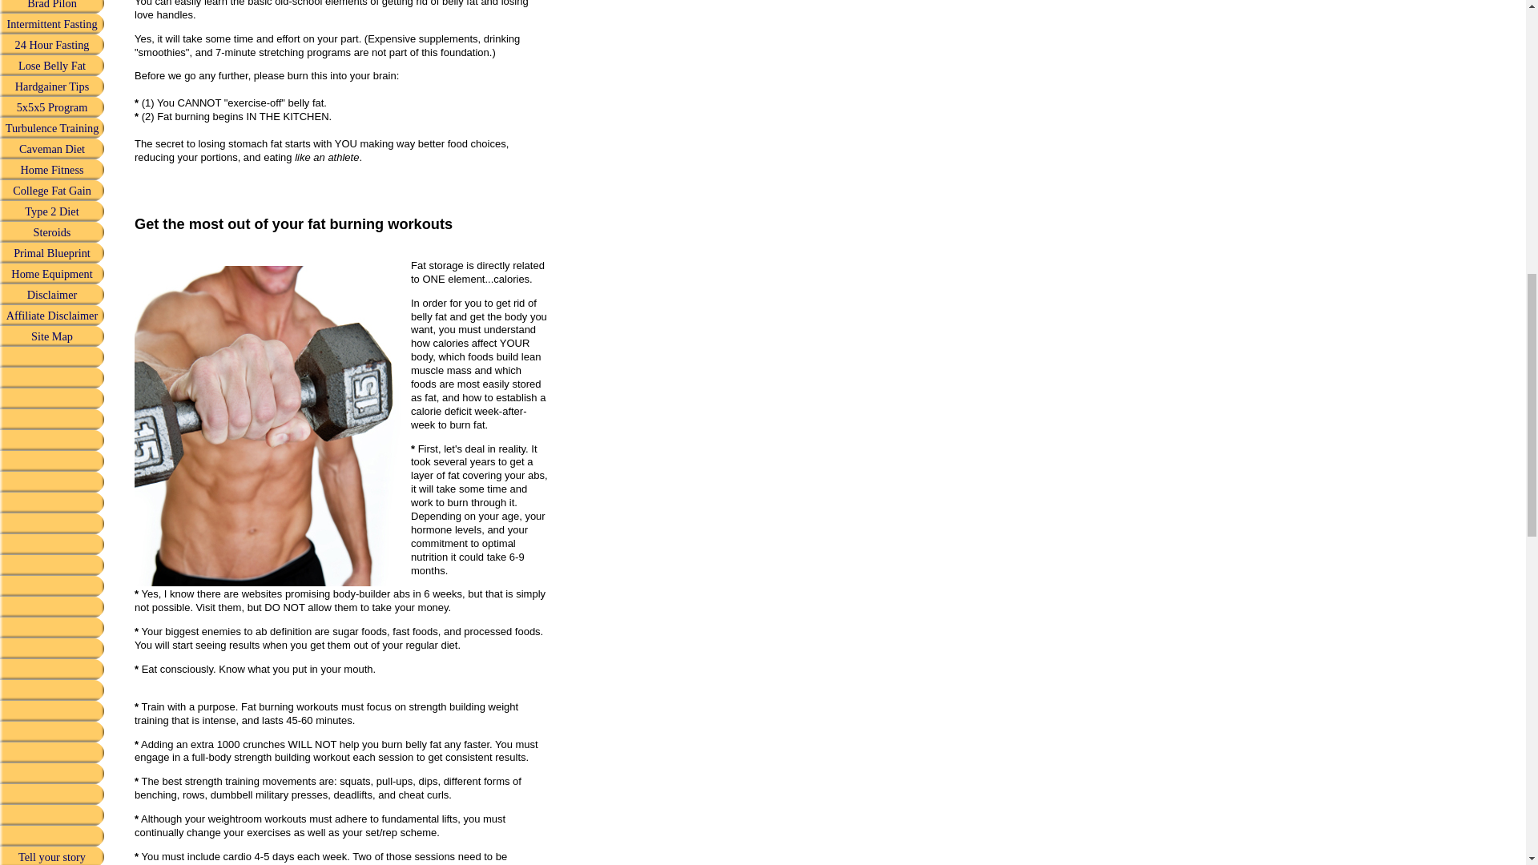  Describe the element at coordinates (52, 6) in the screenshot. I see `Brad Pilon` at that location.